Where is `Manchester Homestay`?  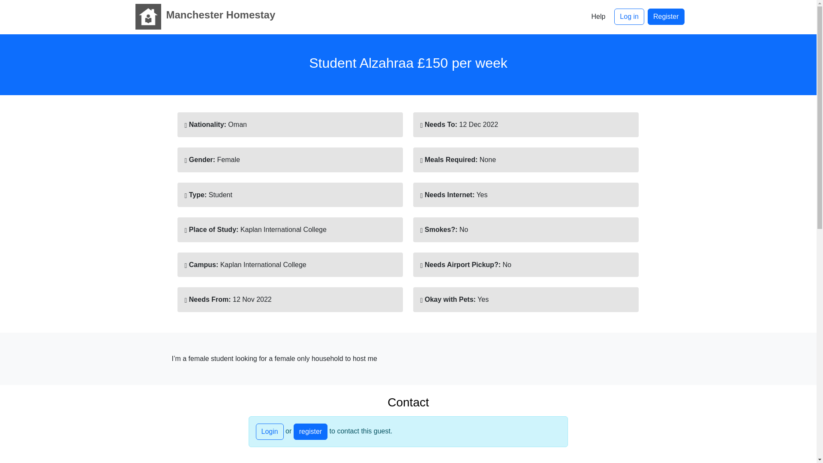
Manchester Homestay is located at coordinates (203, 16).